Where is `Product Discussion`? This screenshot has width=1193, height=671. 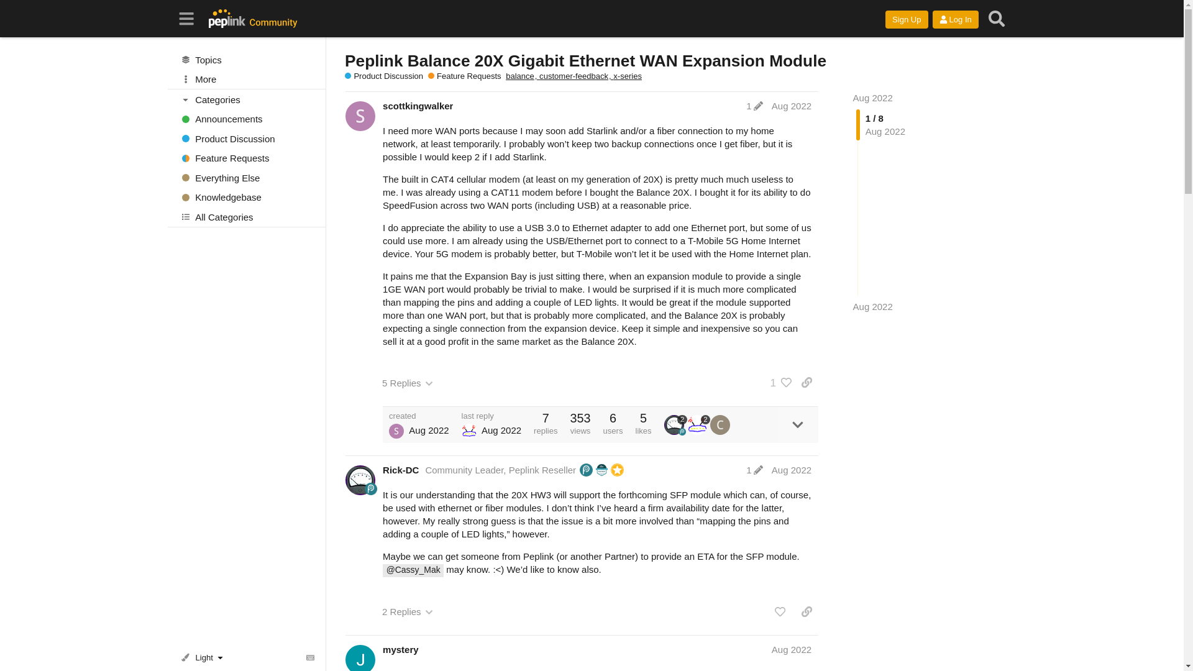 Product Discussion is located at coordinates (384, 76).